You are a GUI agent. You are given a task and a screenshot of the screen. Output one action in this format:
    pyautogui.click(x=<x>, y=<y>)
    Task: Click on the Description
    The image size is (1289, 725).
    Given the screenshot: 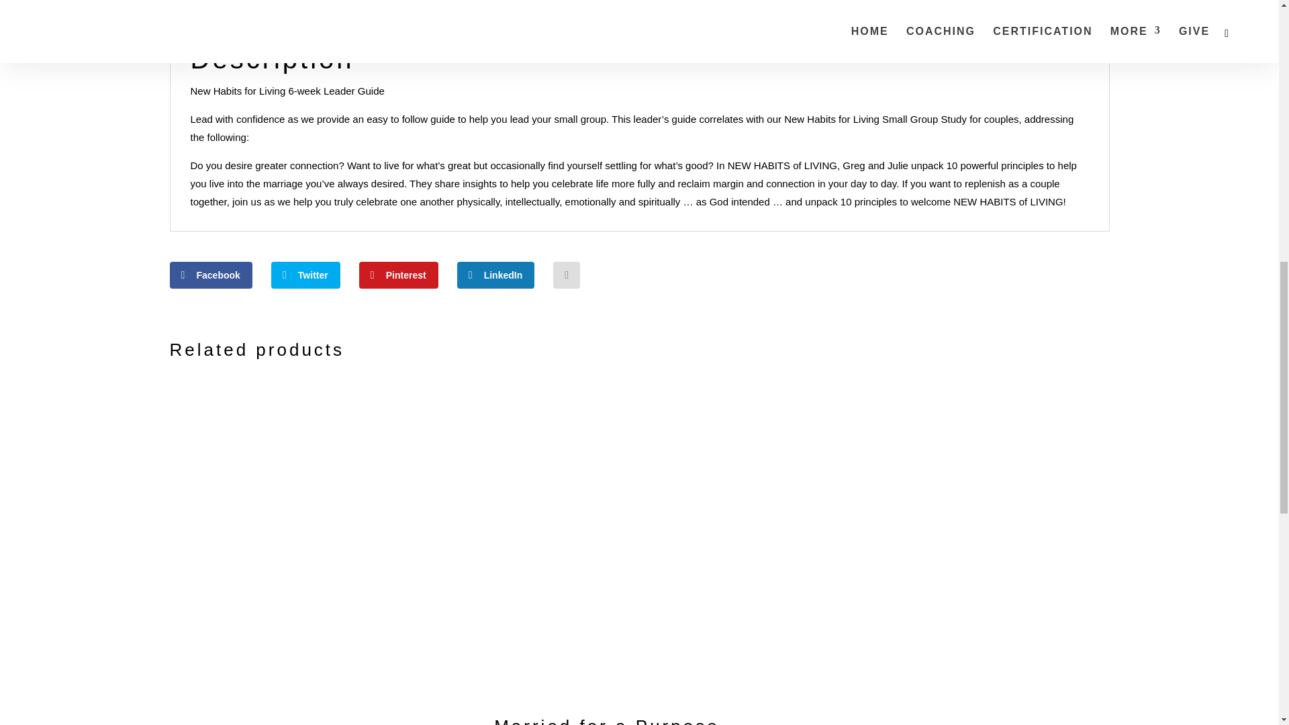 What is the action you would take?
    pyautogui.click(x=211, y=11)
    